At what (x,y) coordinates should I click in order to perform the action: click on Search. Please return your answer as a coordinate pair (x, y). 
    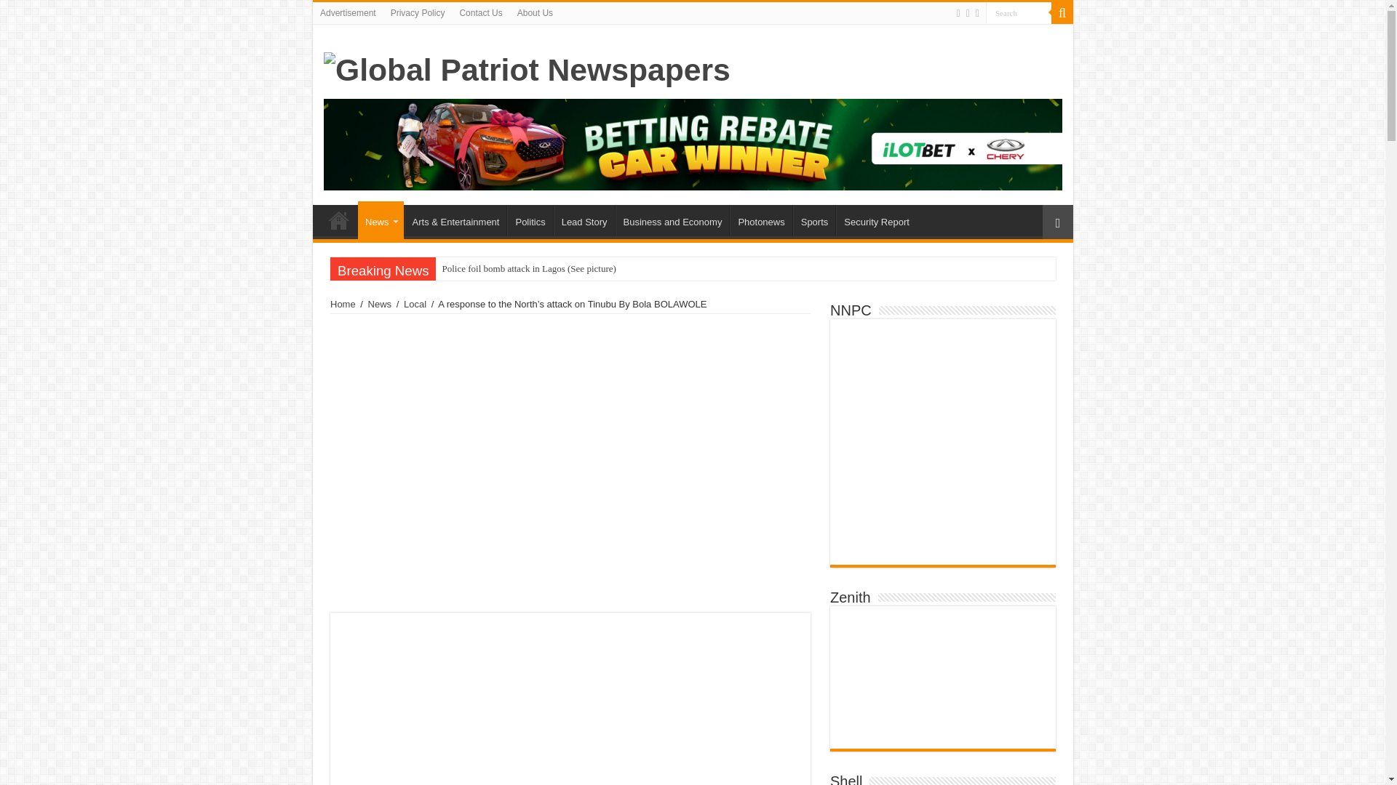
    Looking at the image, I should click on (1062, 13).